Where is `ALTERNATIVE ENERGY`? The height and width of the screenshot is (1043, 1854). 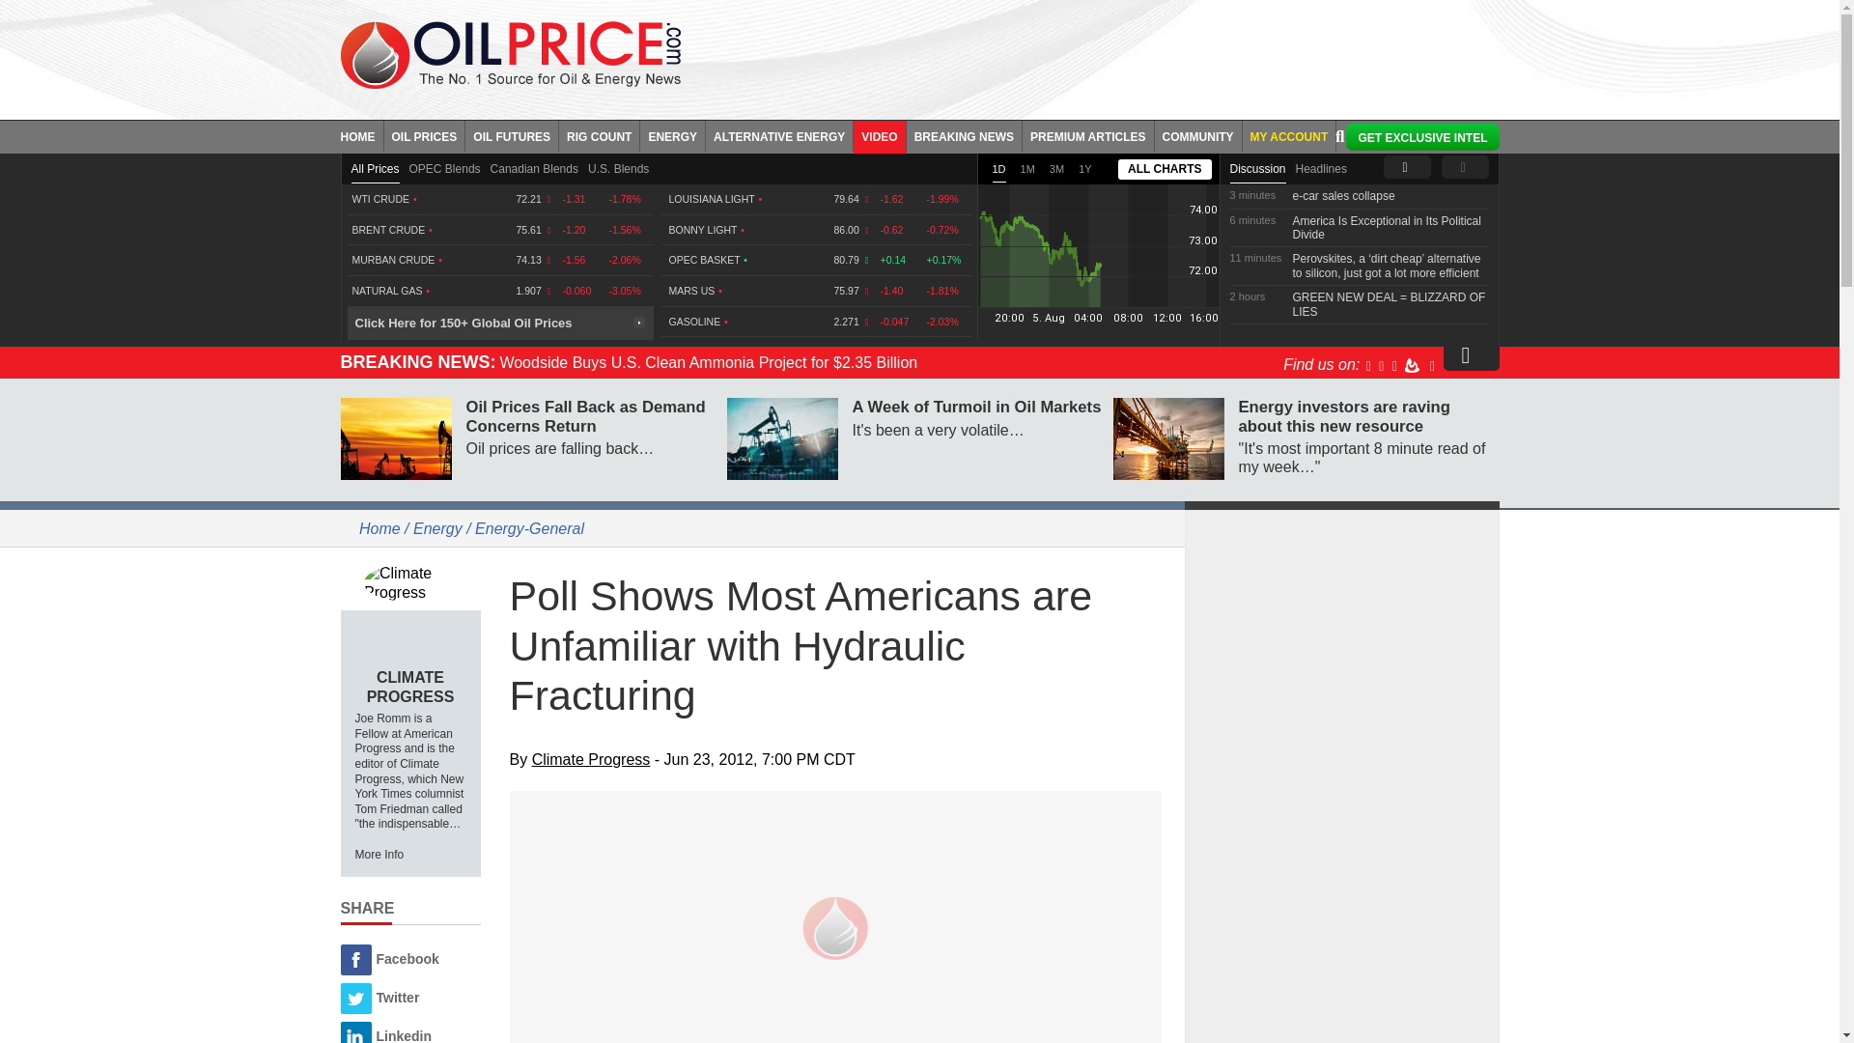
ALTERNATIVE ENERGY is located at coordinates (779, 135).